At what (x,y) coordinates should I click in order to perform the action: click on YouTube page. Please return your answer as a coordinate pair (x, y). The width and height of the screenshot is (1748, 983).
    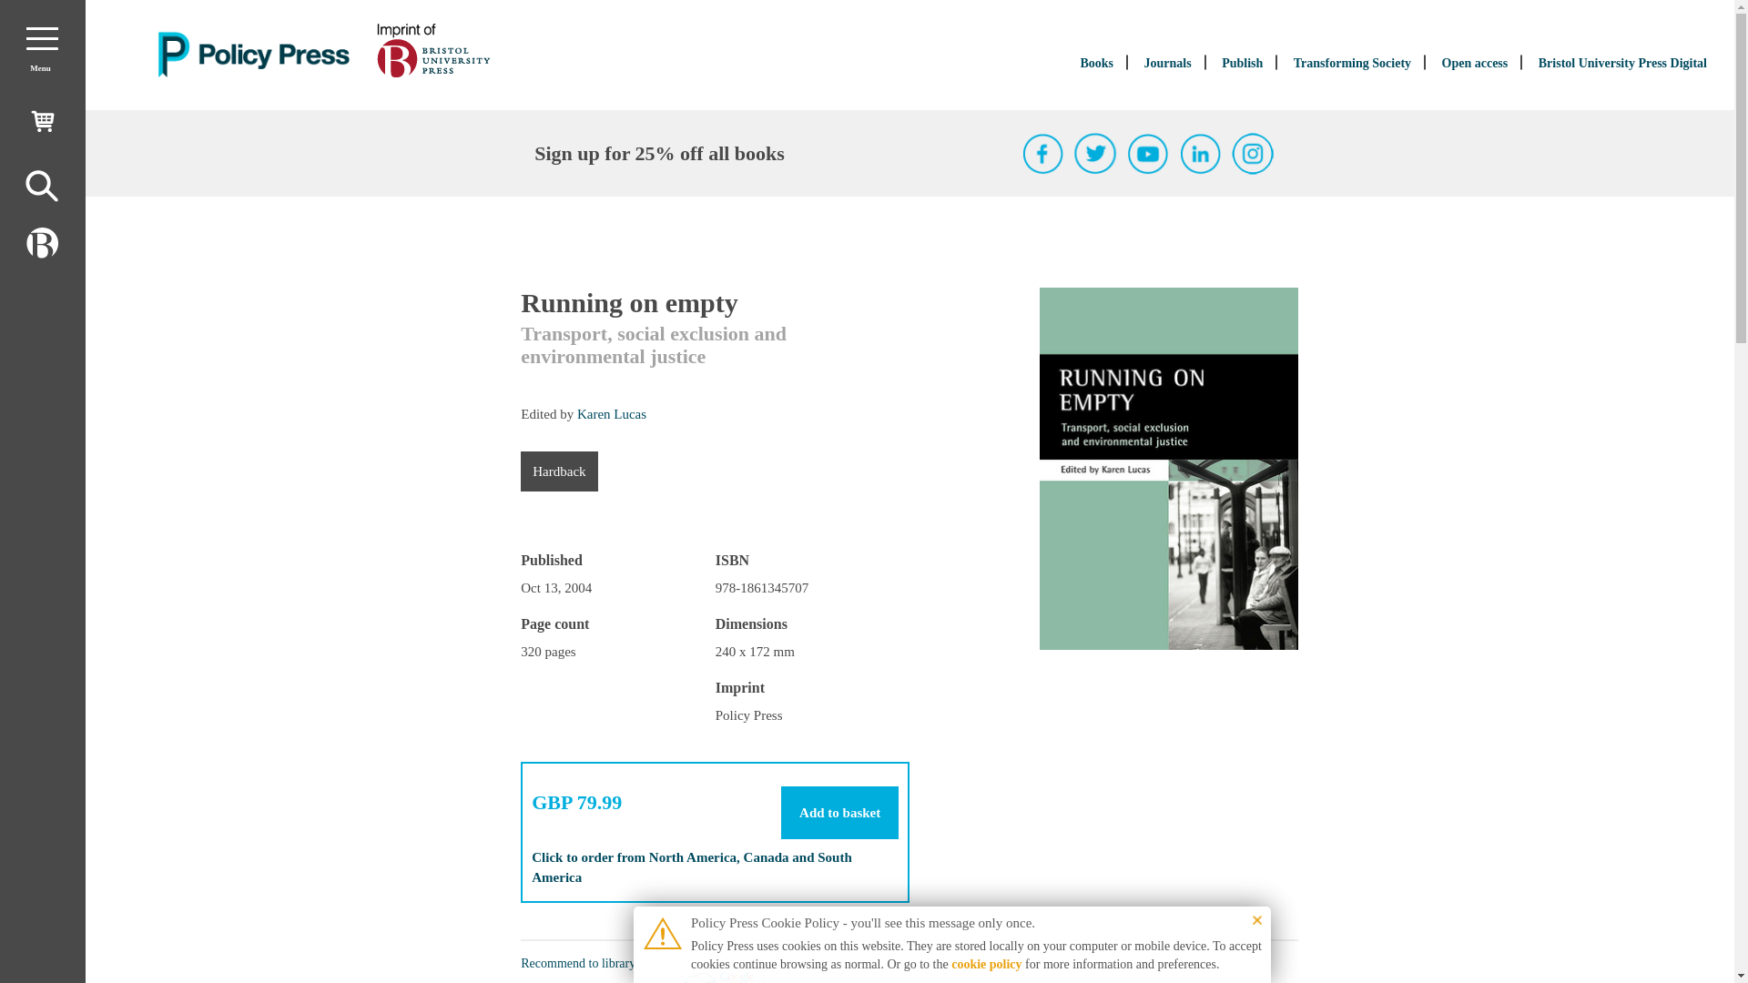
    Looking at the image, I should click on (1148, 153).